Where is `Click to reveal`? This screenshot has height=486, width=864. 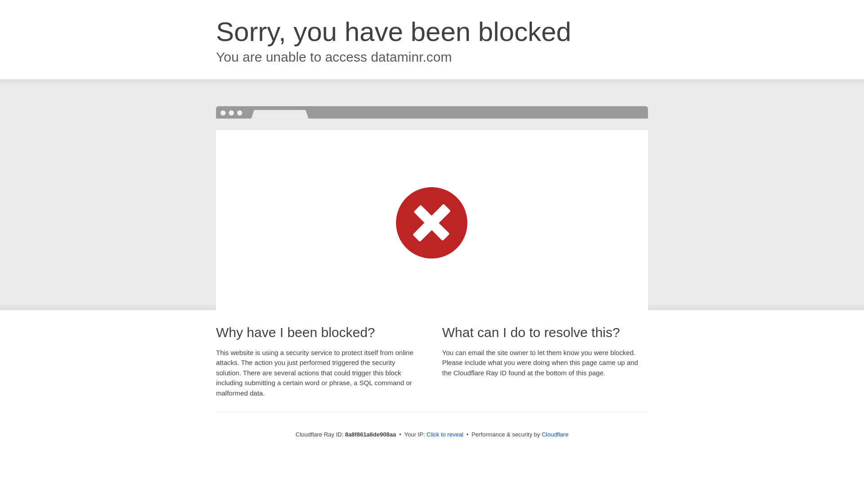
Click to reveal is located at coordinates (445, 435).